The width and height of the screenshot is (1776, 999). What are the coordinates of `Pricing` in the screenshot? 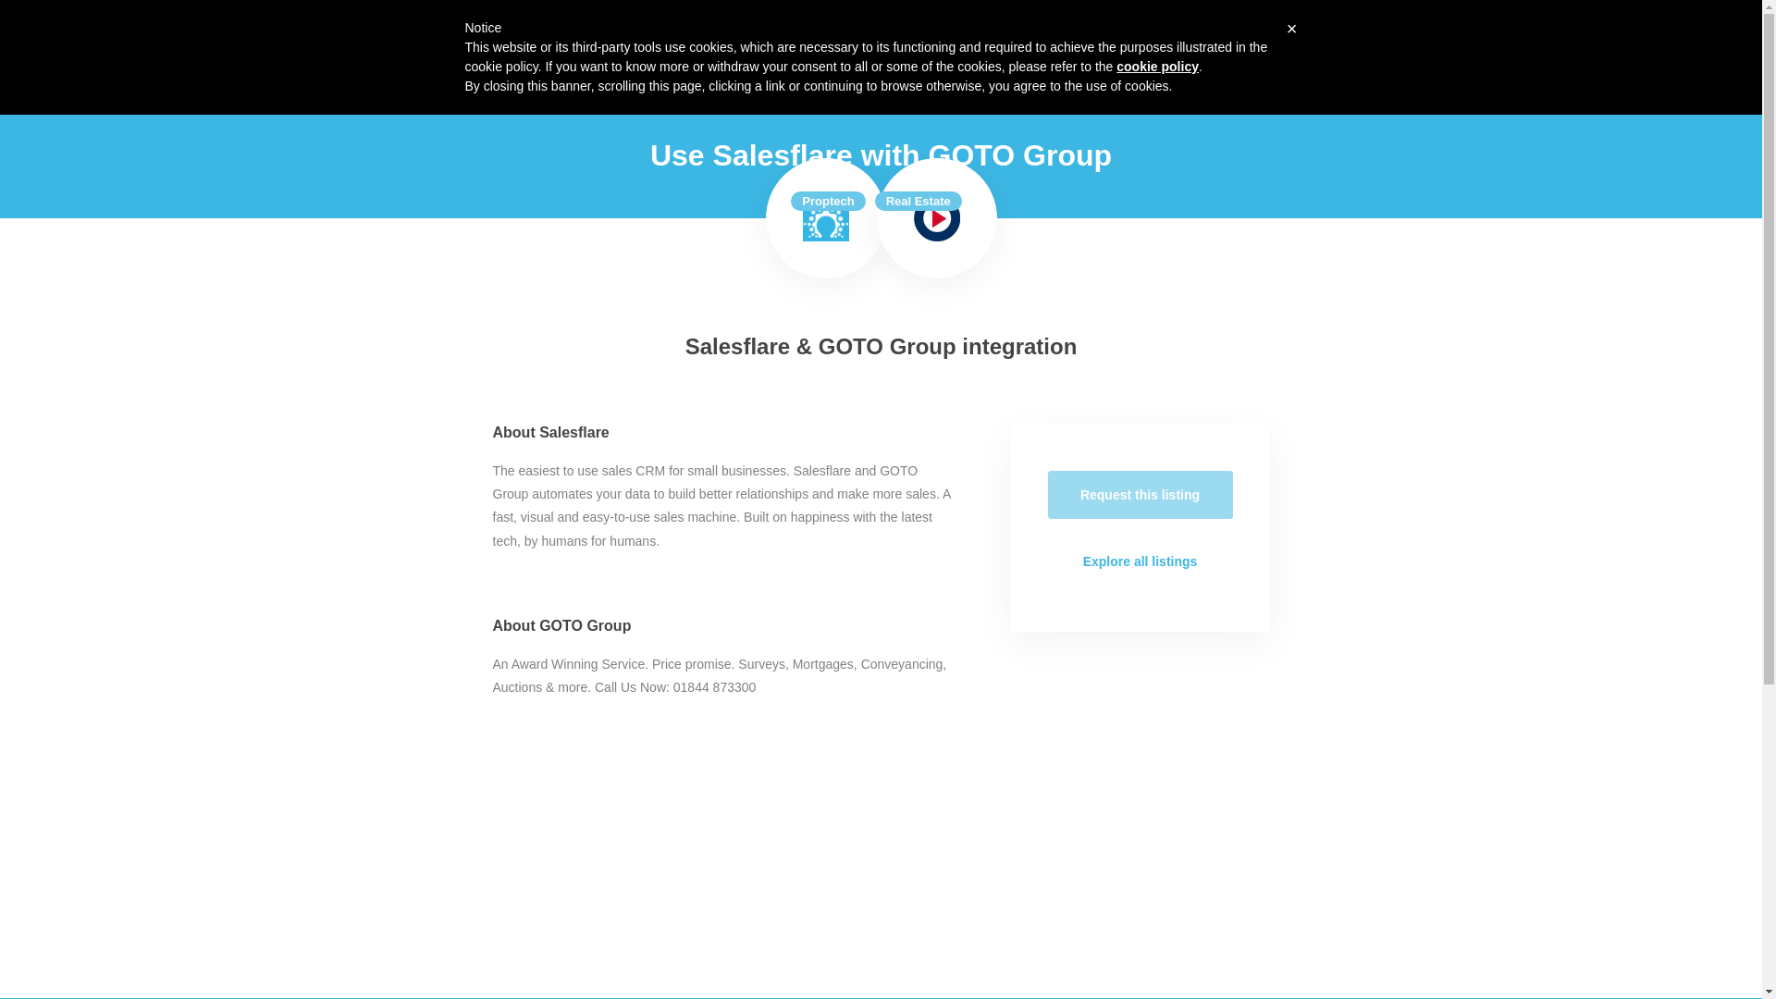 It's located at (1205, 31).